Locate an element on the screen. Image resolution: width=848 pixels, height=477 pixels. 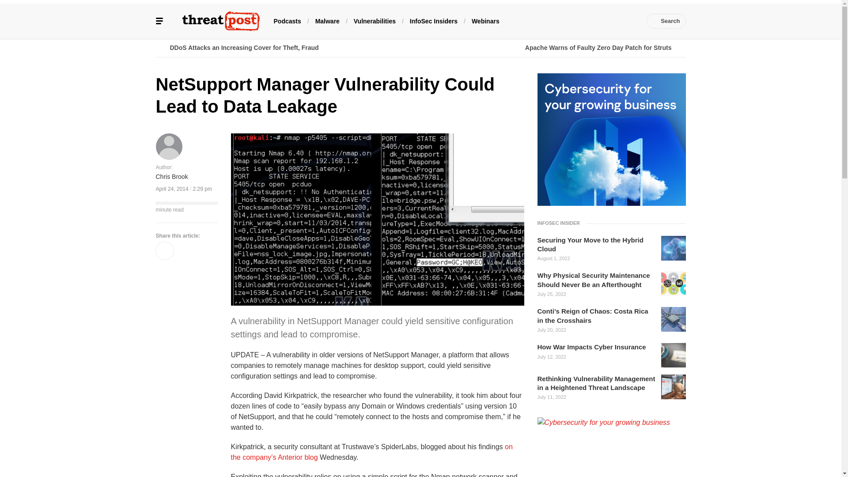
InfoSec Insiders is located at coordinates (434, 20).